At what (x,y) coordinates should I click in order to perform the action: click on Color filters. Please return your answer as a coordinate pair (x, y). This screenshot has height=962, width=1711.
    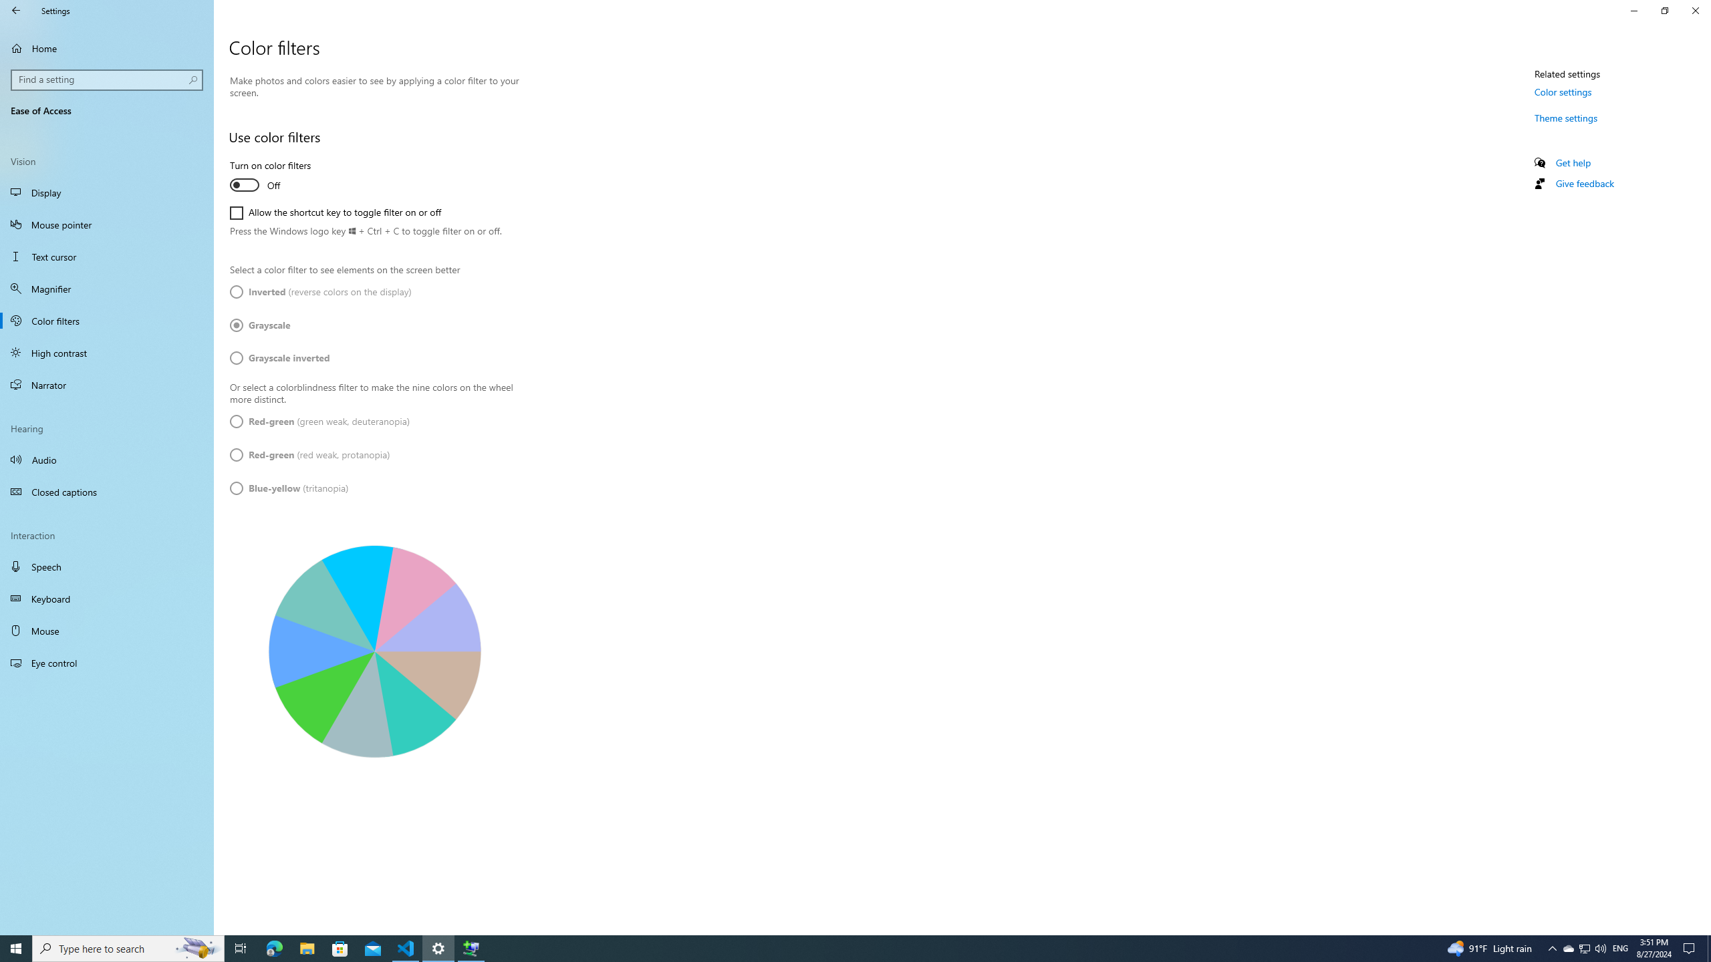
    Looking at the image, I should click on (107, 321).